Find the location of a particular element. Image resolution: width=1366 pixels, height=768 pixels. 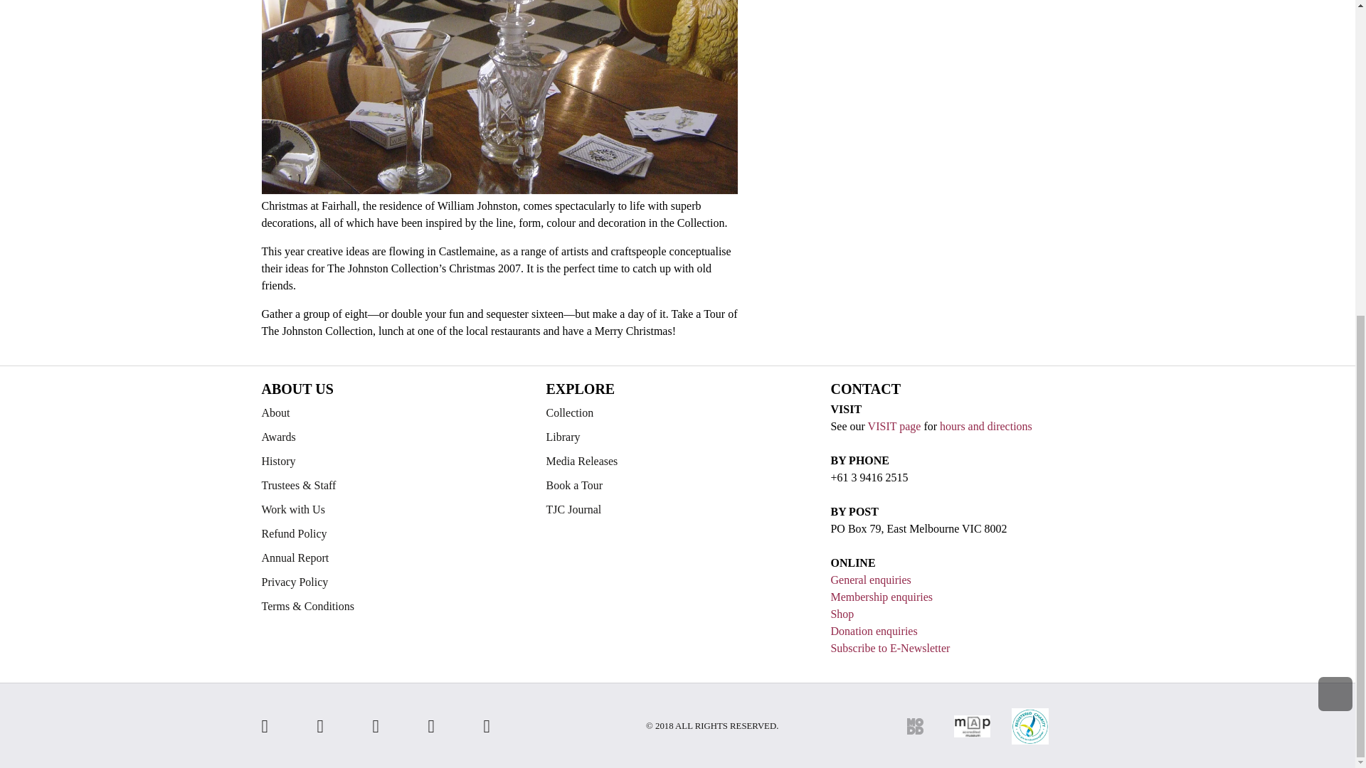

hours and directions is located at coordinates (986, 426).